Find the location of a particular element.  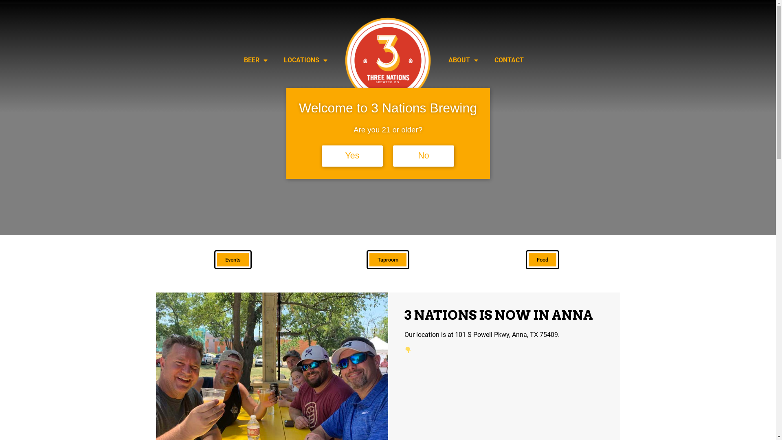

LOCATIONS is located at coordinates (305, 60).